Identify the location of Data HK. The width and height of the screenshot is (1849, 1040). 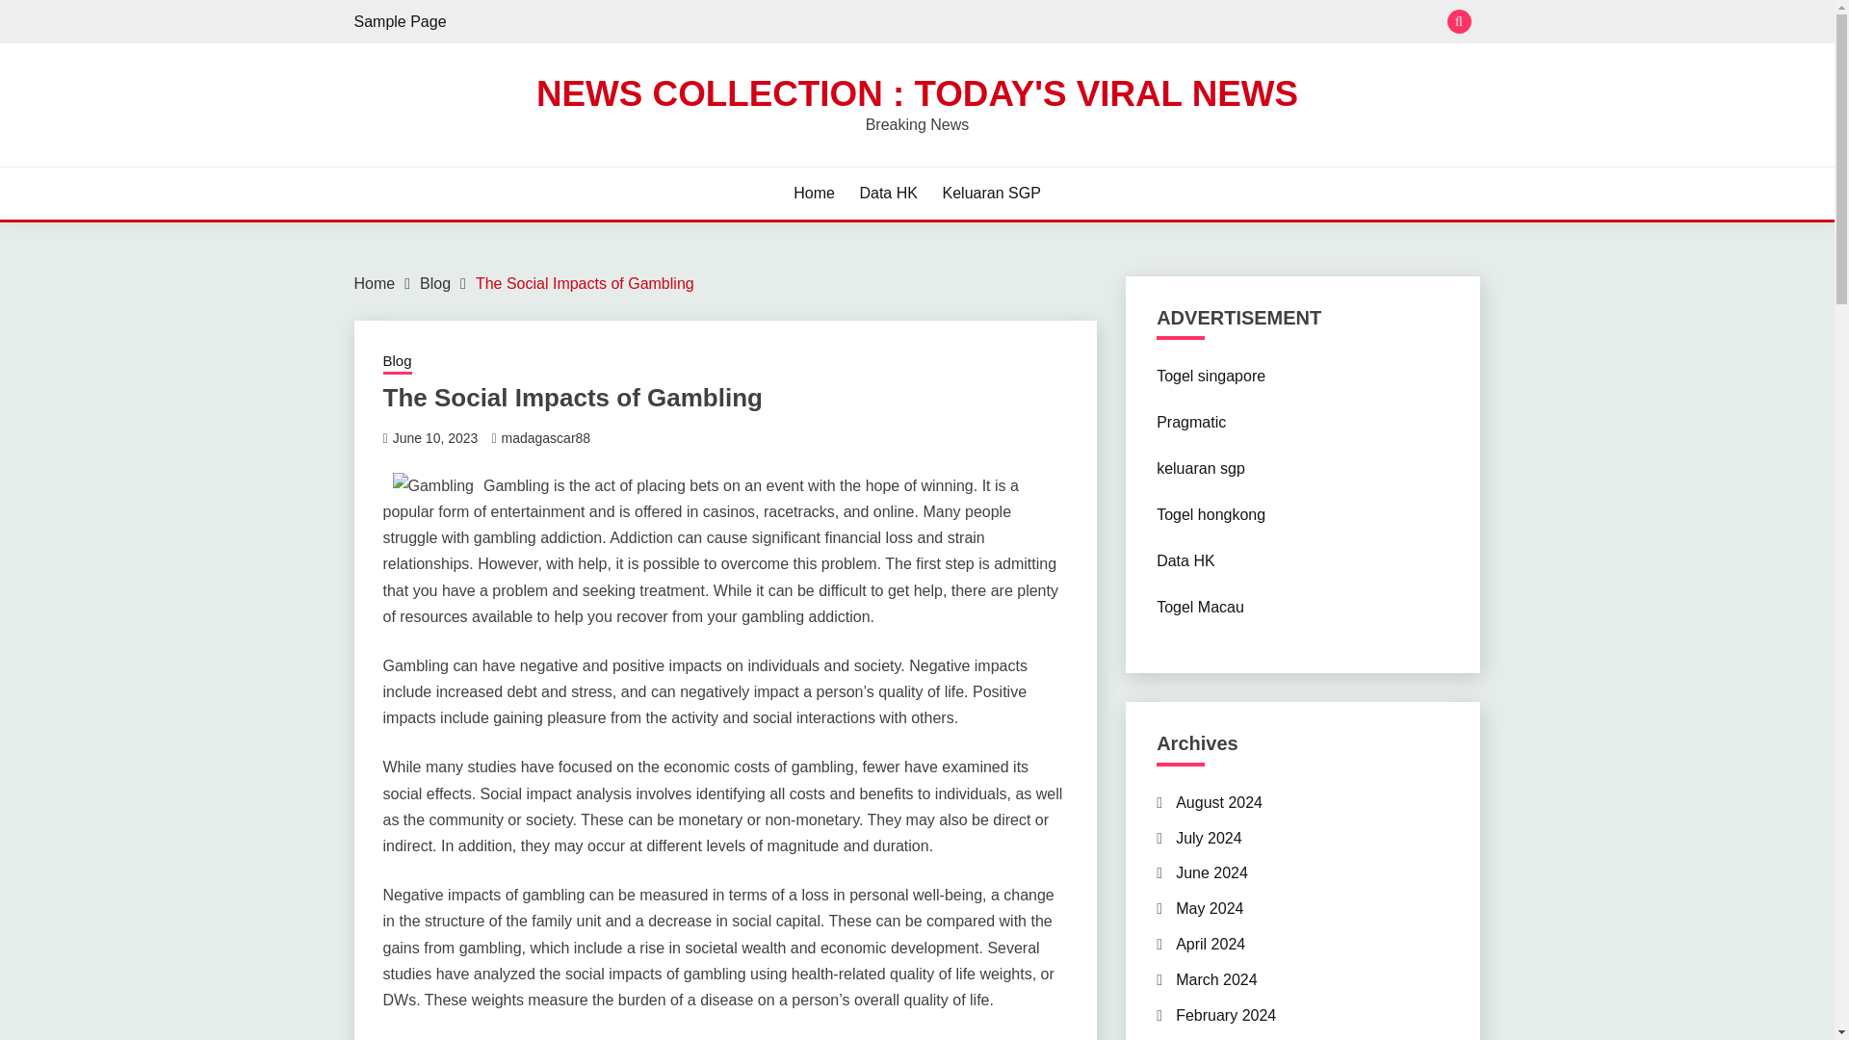
(1185, 560).